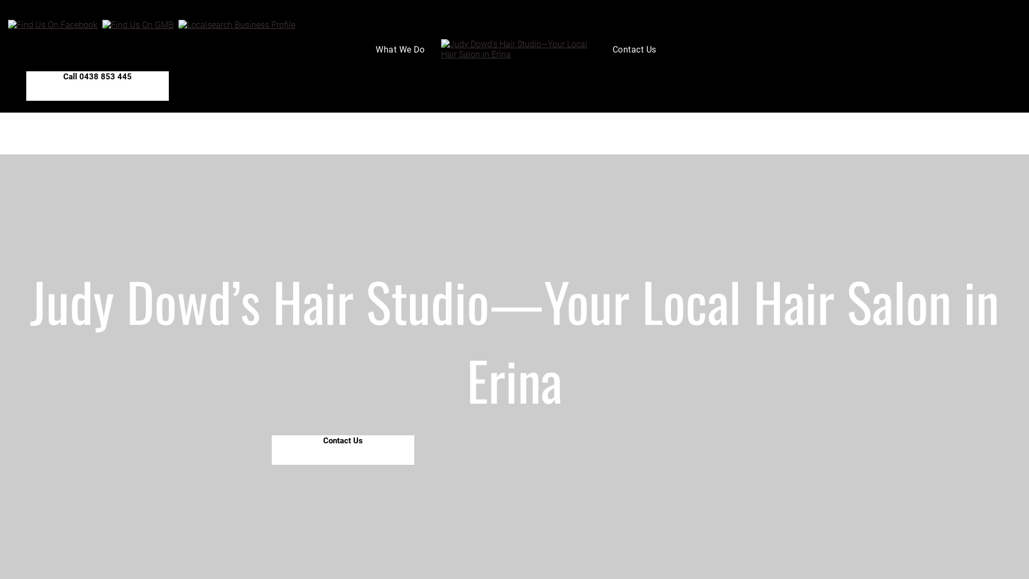  Describe the element at coordinates (635, 49) in the screenshot. I see `Contact Us` at that location.